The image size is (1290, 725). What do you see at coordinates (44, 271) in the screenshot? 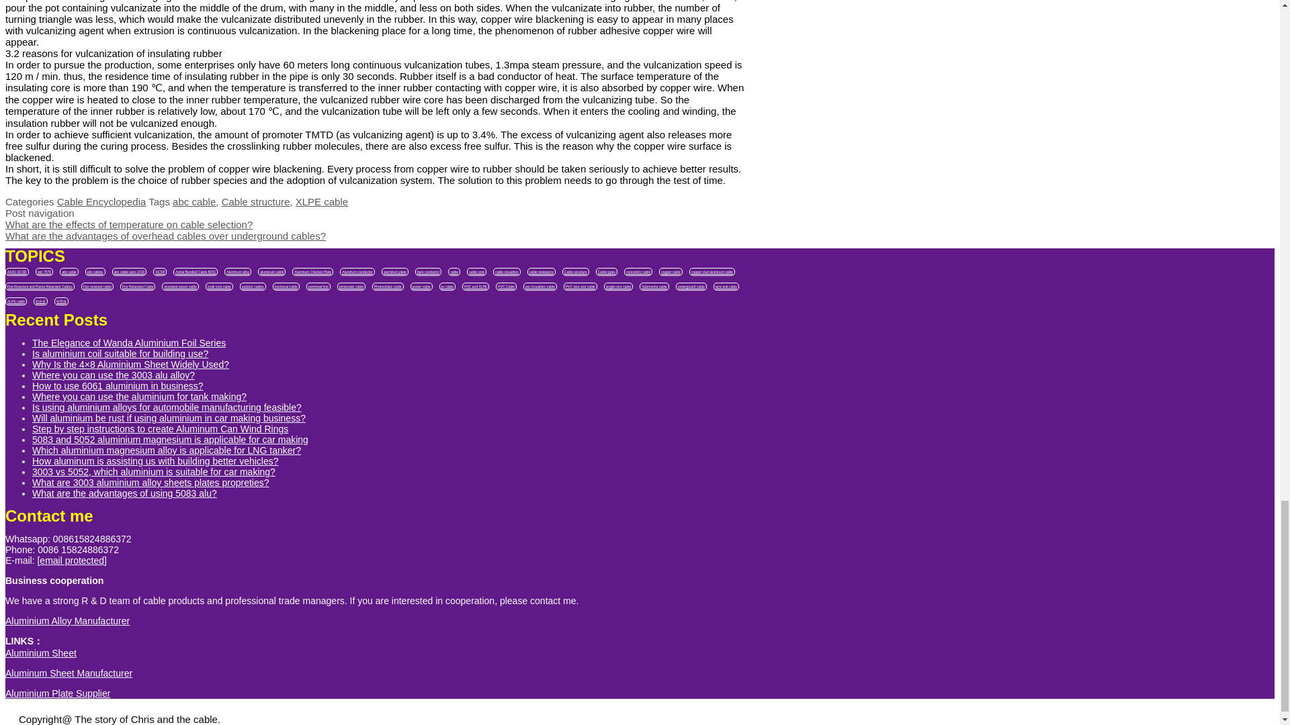
I see `abc 7870` at bounding box center [44, 271].